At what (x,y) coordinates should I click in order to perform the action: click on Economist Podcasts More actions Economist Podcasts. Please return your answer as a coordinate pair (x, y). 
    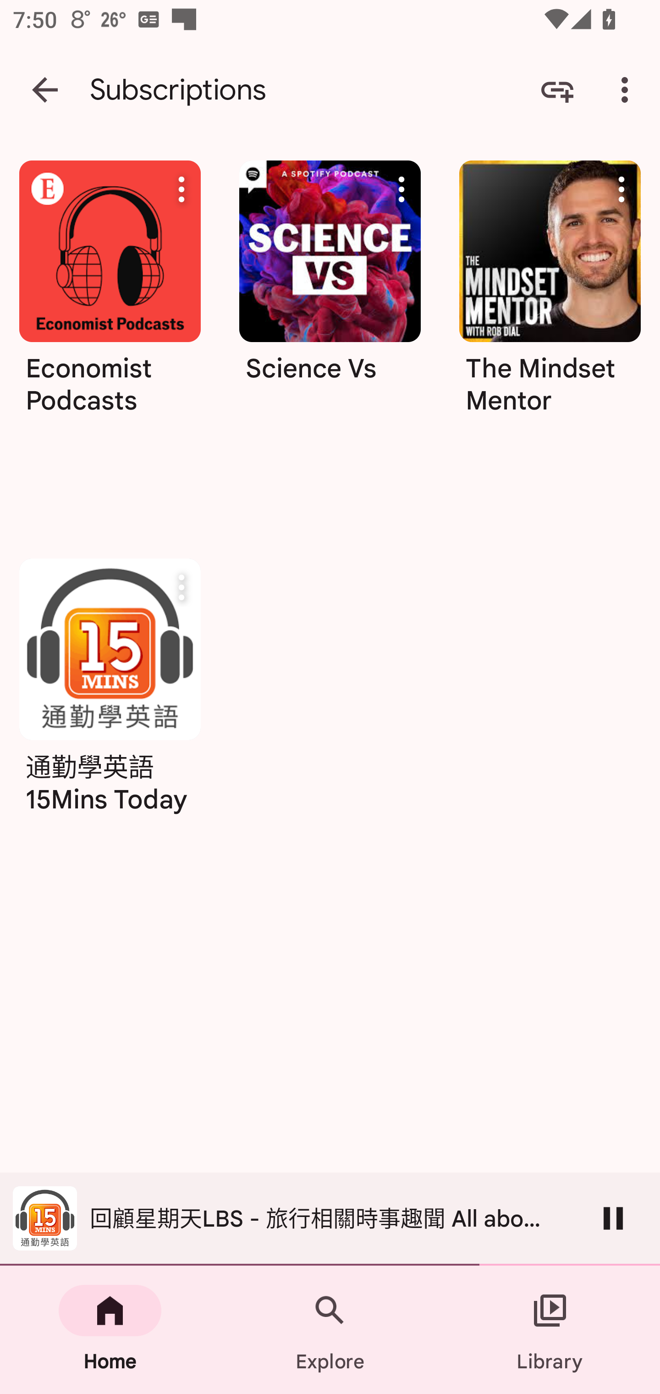
    Looking at the image, I should click on (110, 340).